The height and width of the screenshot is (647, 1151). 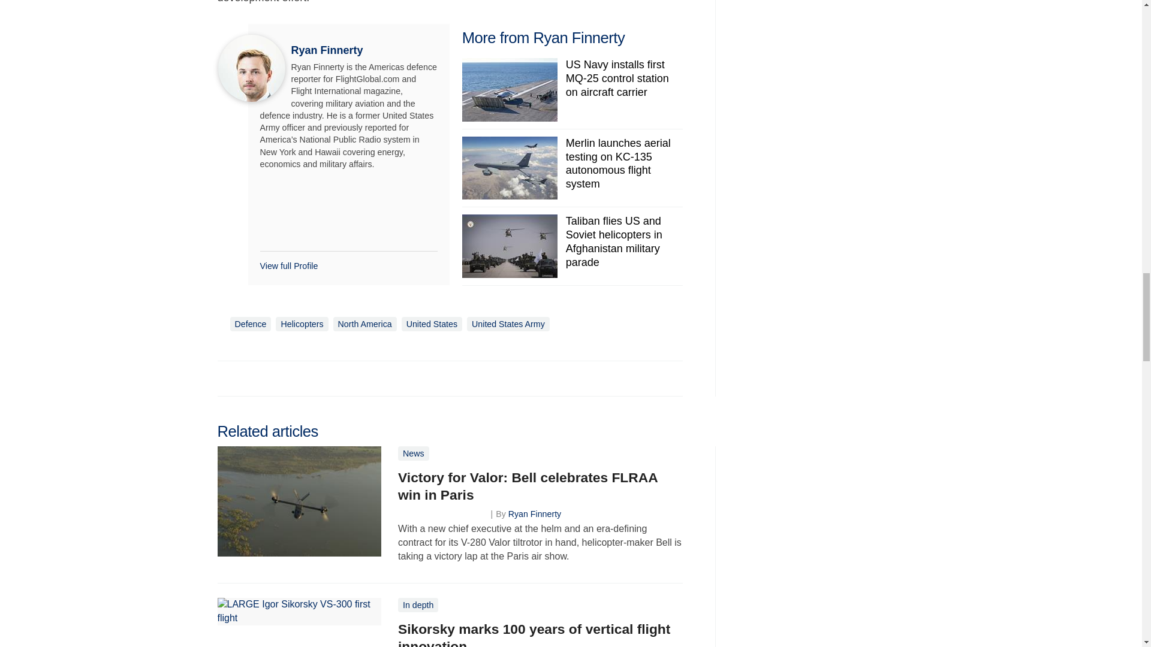 What do you see at coordinates (254, 378) in the screenshot?
I see `Share this on Twitter` at bounding box center [254, 378].